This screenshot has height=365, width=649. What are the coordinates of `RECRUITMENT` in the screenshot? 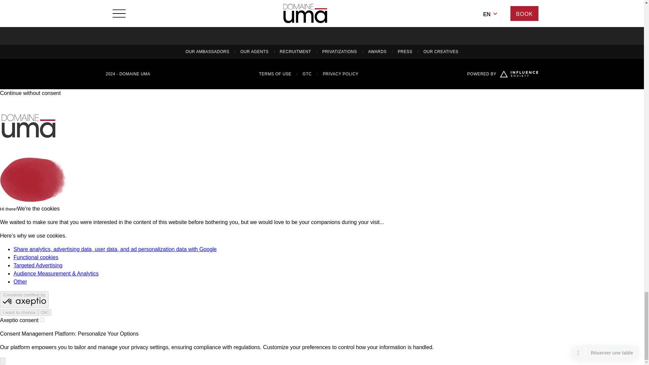 It's located at (295, 51).